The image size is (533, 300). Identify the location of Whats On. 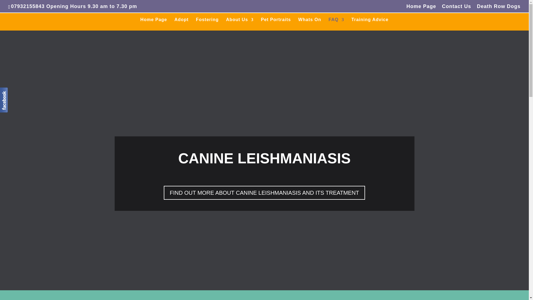
(310, 24).